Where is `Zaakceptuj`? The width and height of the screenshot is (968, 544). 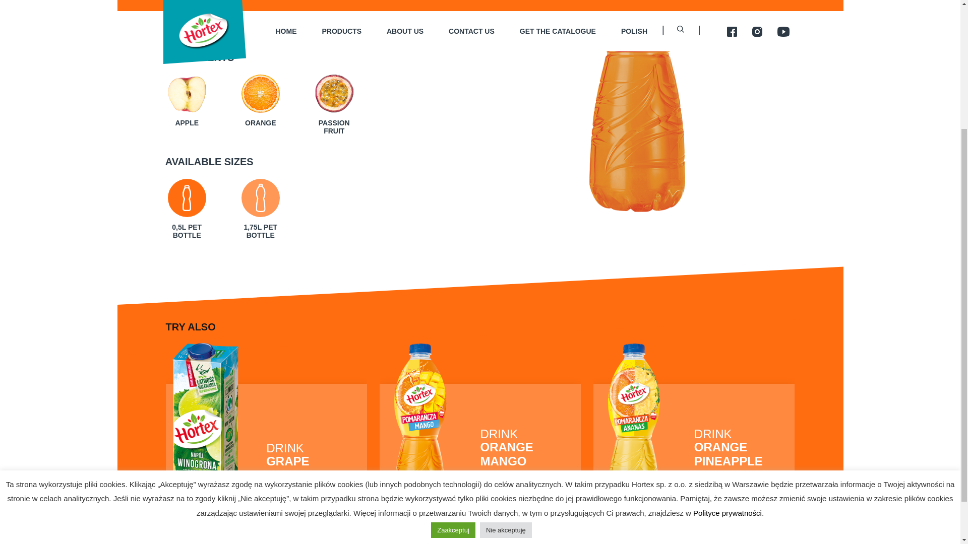
Zaakceptuj is located at coordinates (703, 531).